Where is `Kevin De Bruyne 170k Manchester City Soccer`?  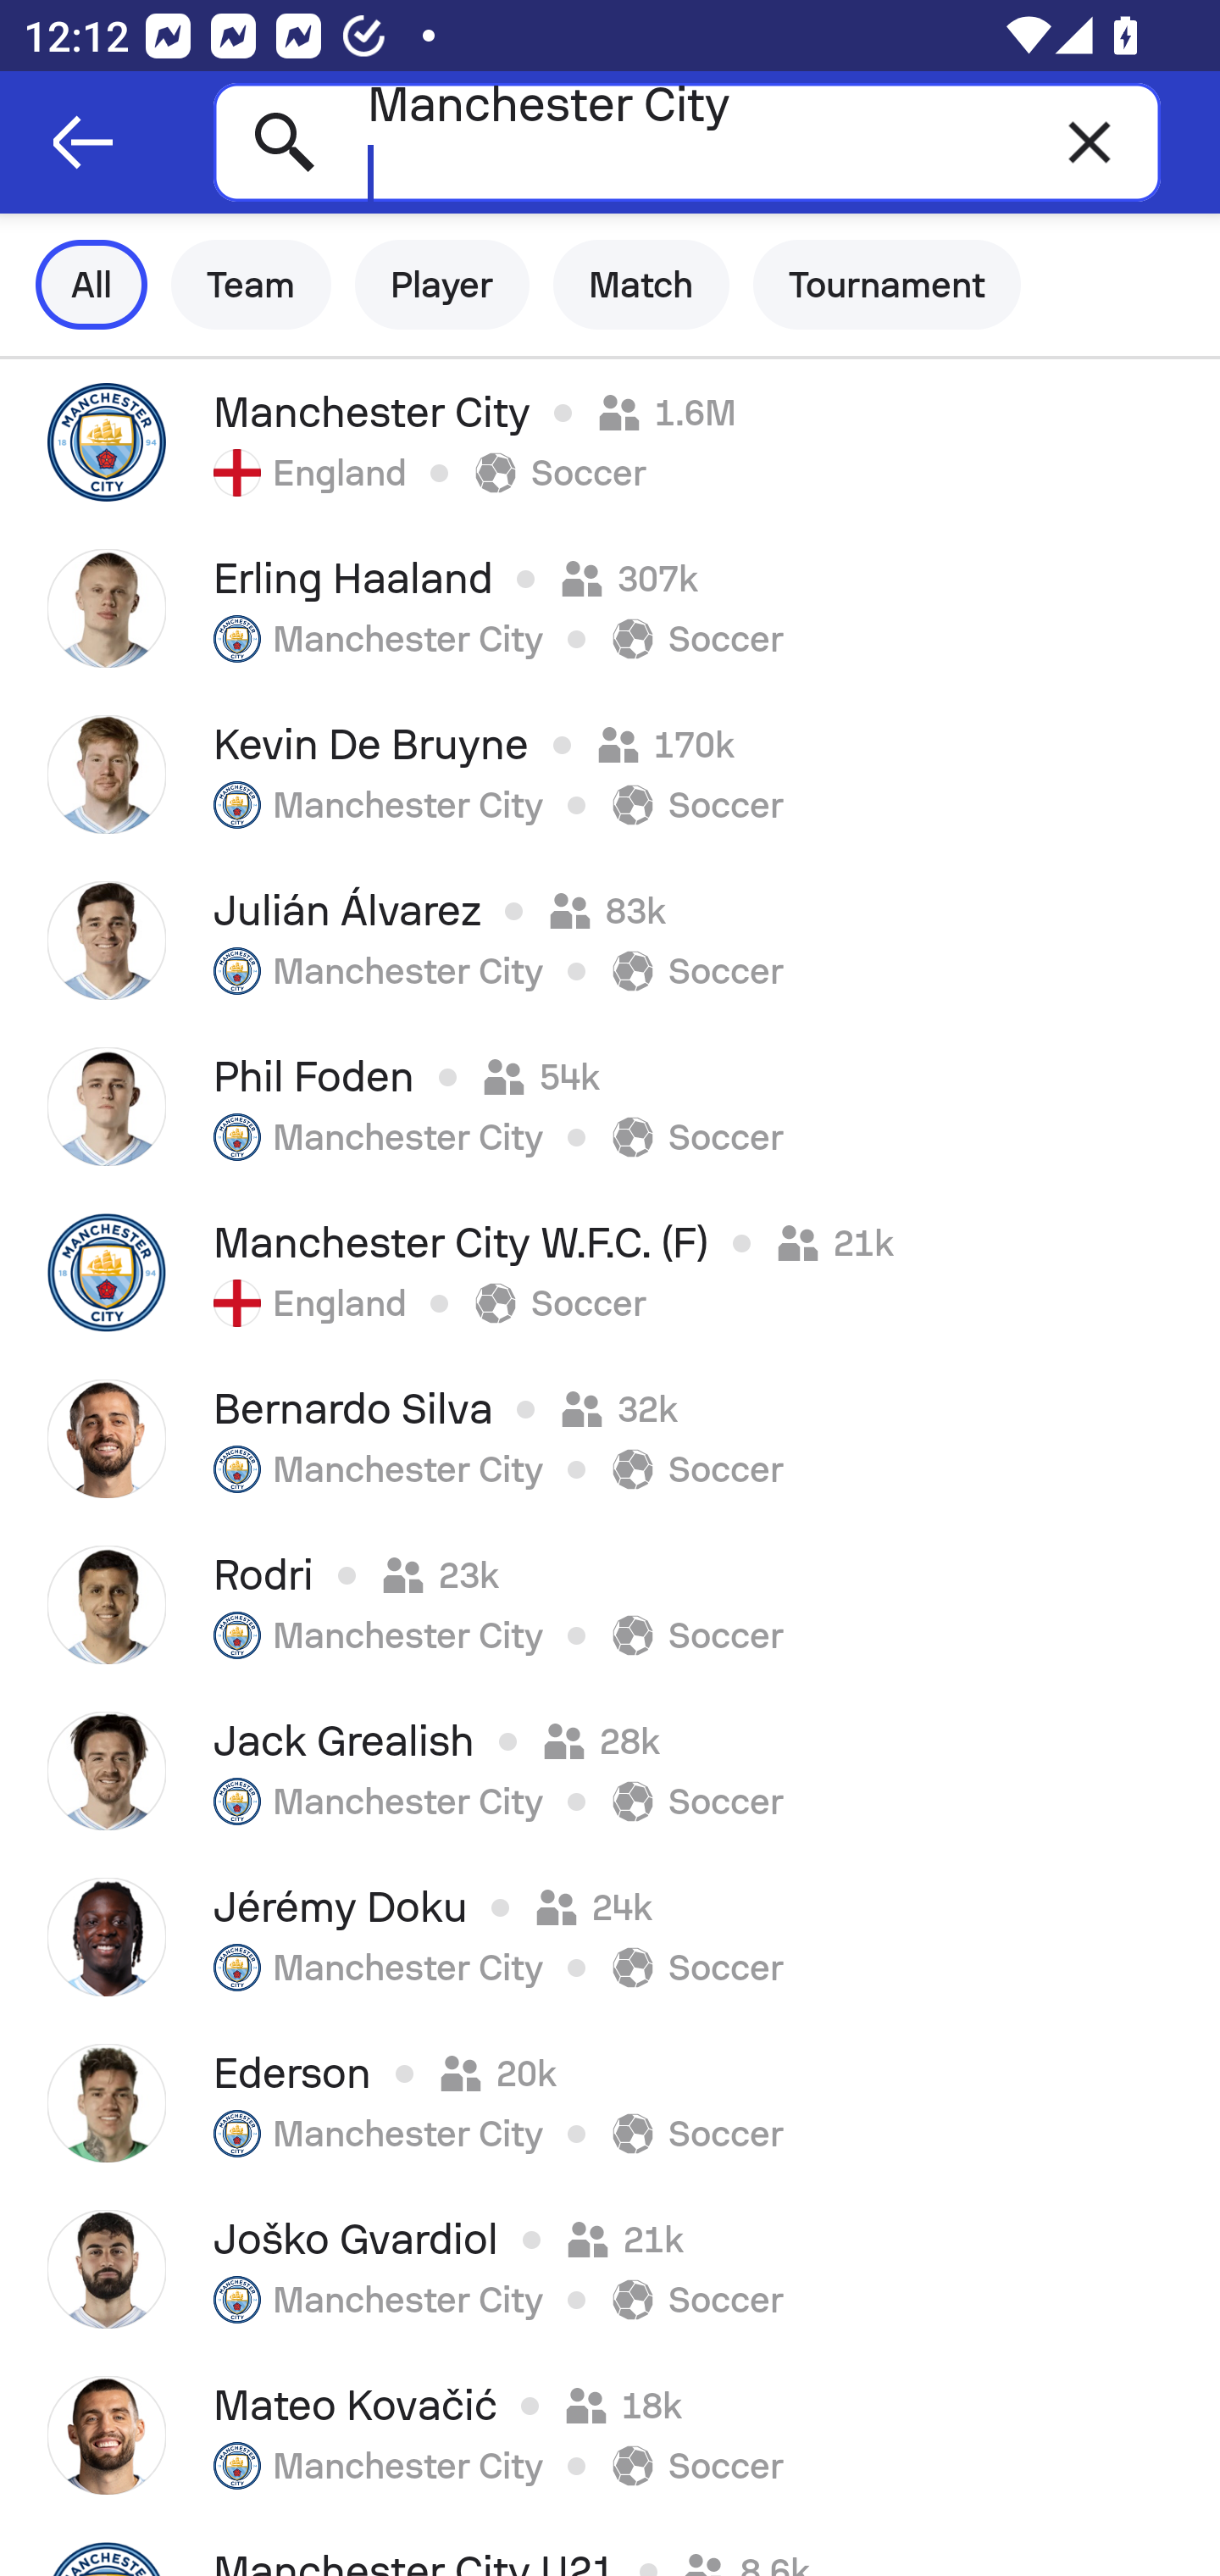 Kevin De Bruyne 170k Manchester City Soccer is located at coordinates (610, 774).